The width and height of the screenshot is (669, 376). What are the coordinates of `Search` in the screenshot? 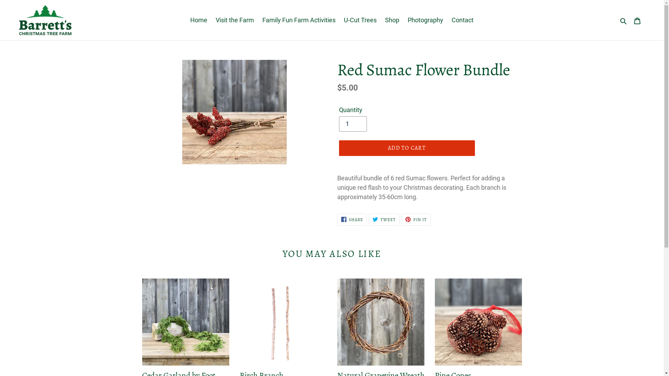 It's located at (624, 20).